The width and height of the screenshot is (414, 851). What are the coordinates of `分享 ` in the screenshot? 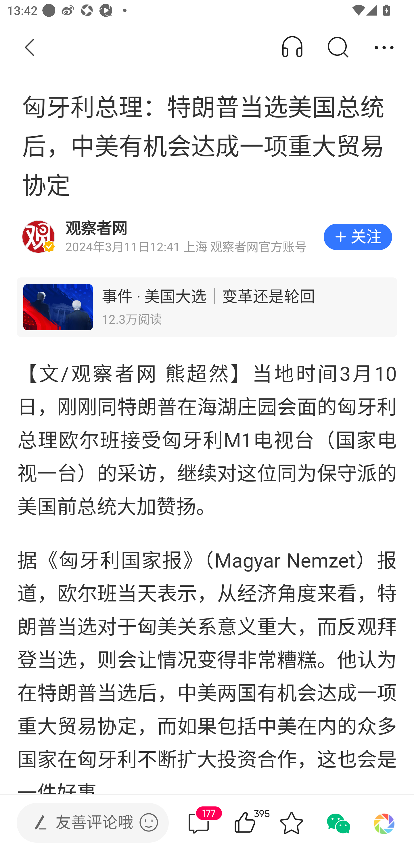 It's located at (384, 48).